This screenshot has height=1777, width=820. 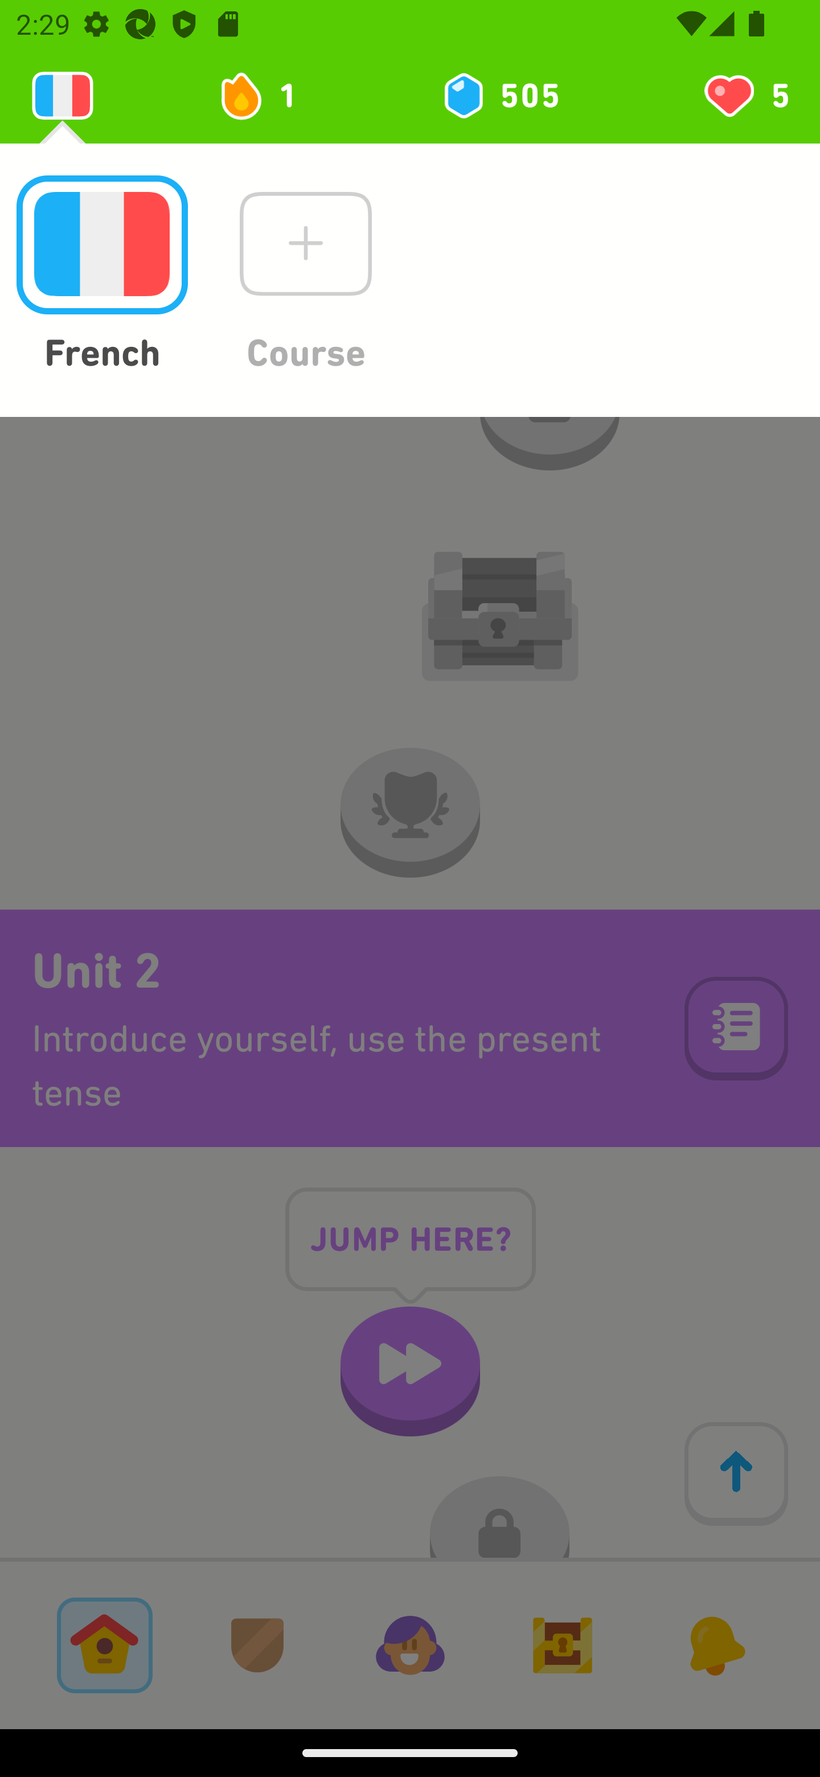 I want to click on French, so click(x=101, y=275).